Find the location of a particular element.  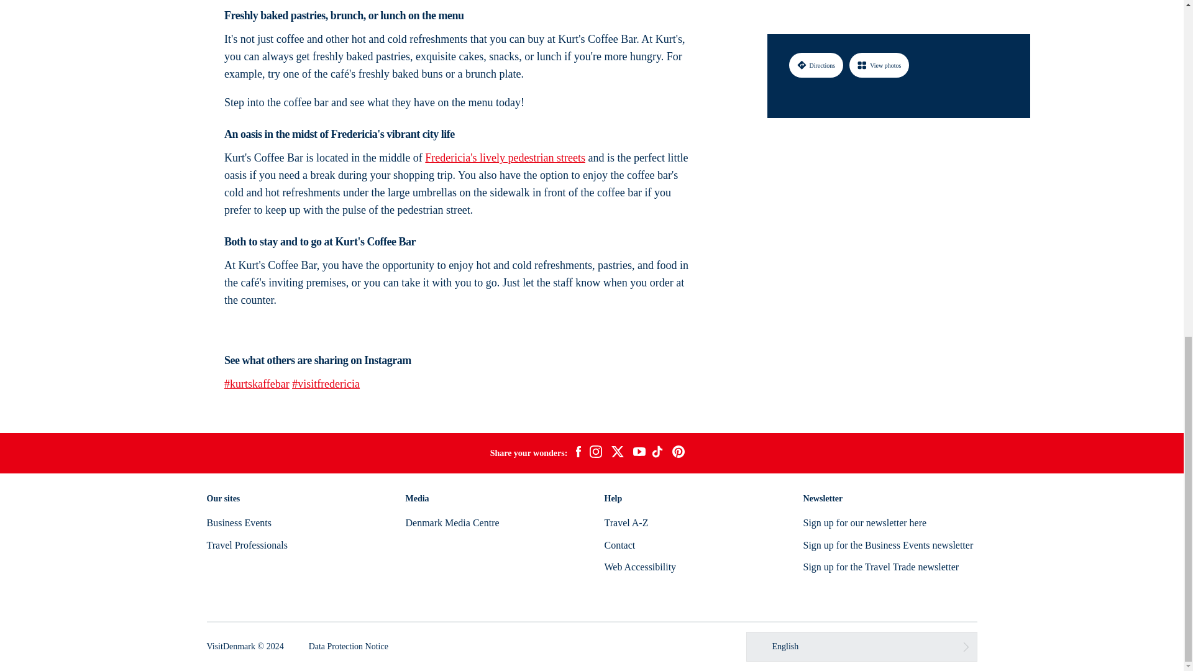

Fredericia's lively pedestrian streets is located at coordinates (505, 158).